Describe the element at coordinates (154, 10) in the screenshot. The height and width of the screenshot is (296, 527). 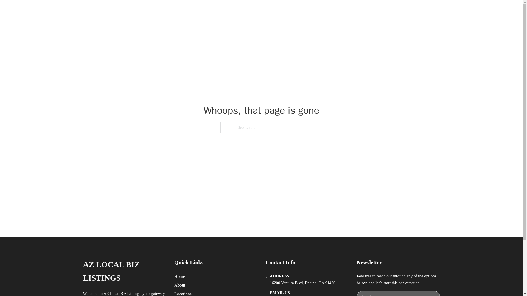
I see `AZ LOCAL BIZ LISTINGS` at that location.